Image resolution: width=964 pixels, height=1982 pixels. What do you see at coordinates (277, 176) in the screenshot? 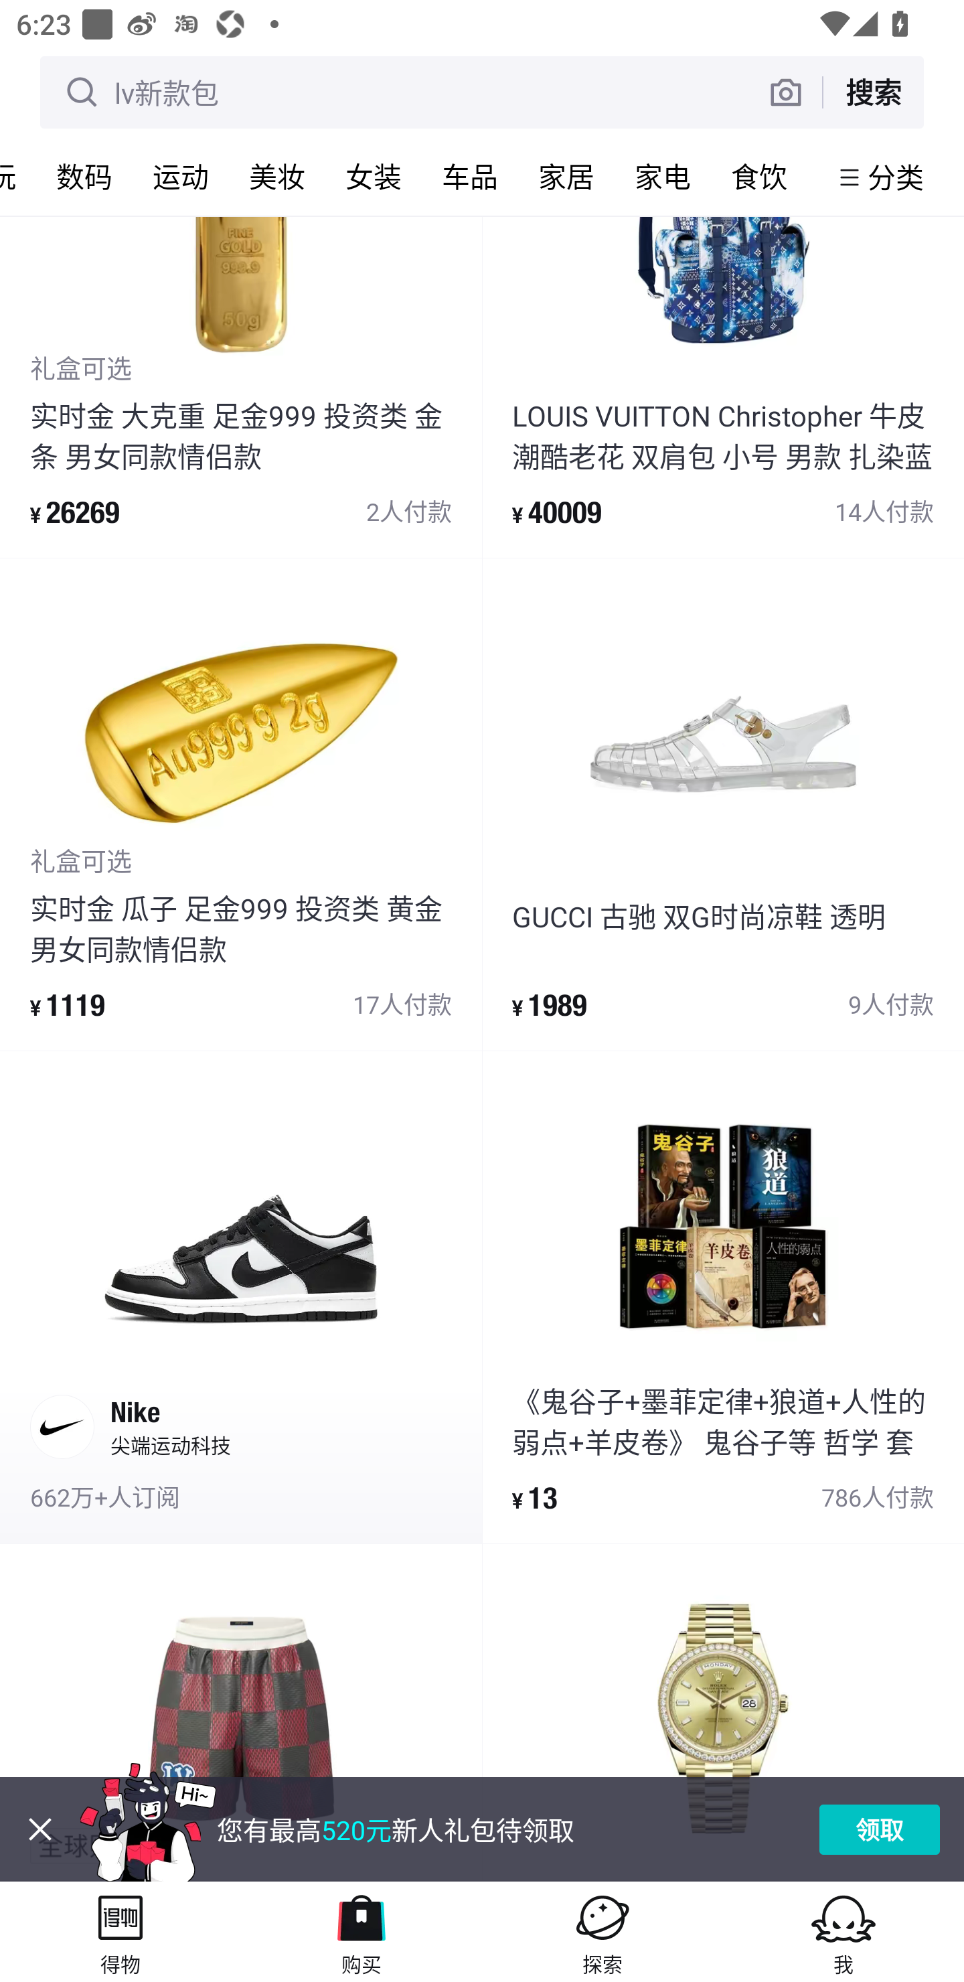
I see `美妆` at bounding box center [277, 176].